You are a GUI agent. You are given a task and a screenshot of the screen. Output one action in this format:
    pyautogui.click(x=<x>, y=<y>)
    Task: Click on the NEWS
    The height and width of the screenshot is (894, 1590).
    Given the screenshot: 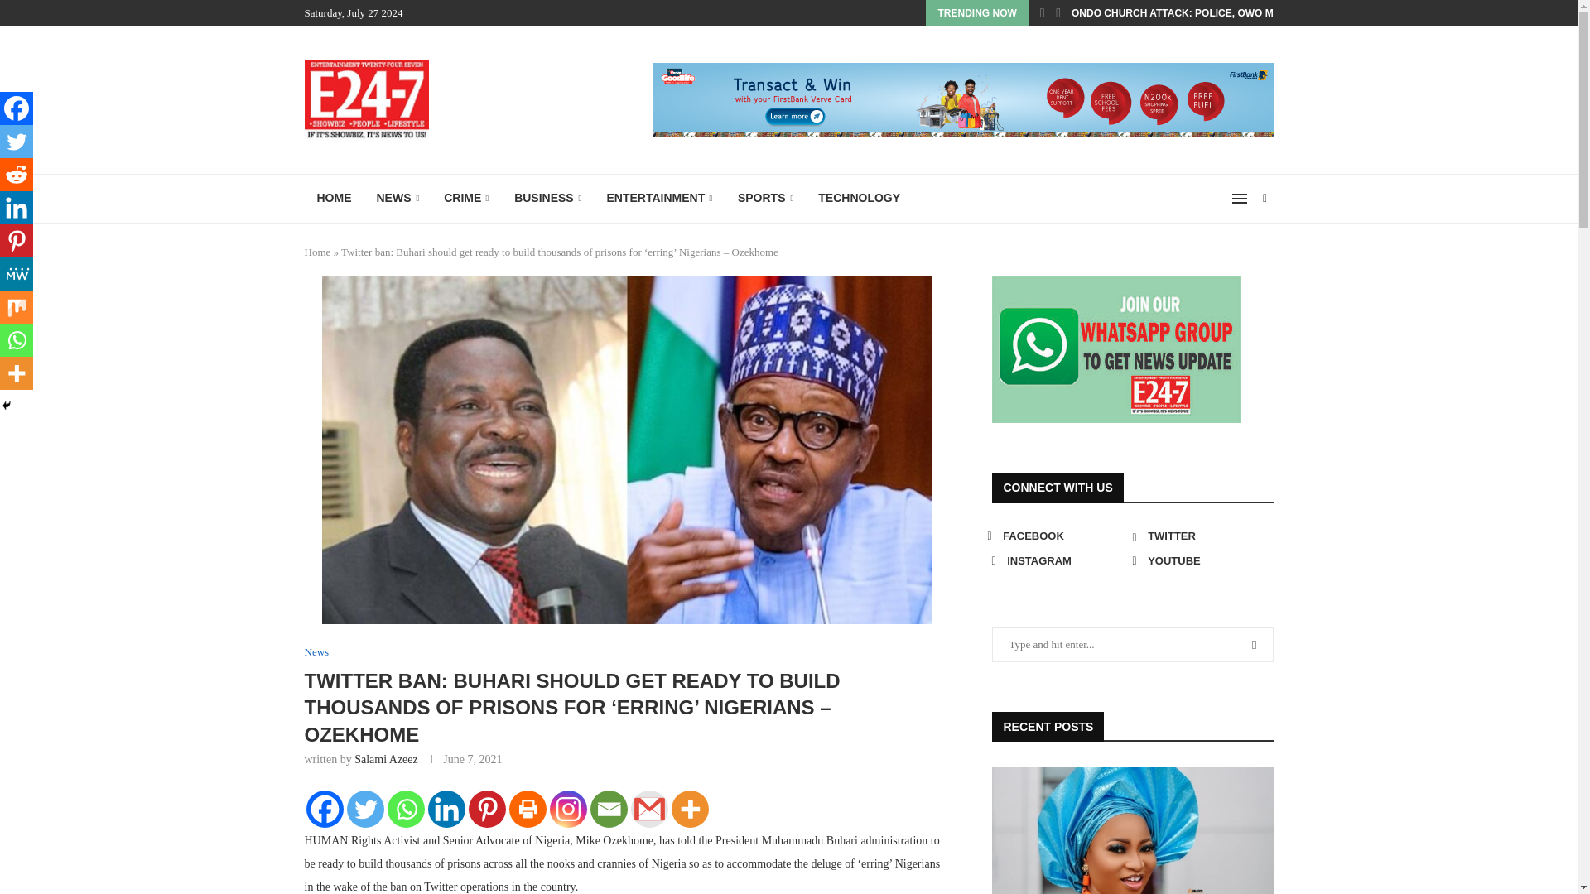 What is the action you would take?
    pyautogui.click(x=397, y=199)
    